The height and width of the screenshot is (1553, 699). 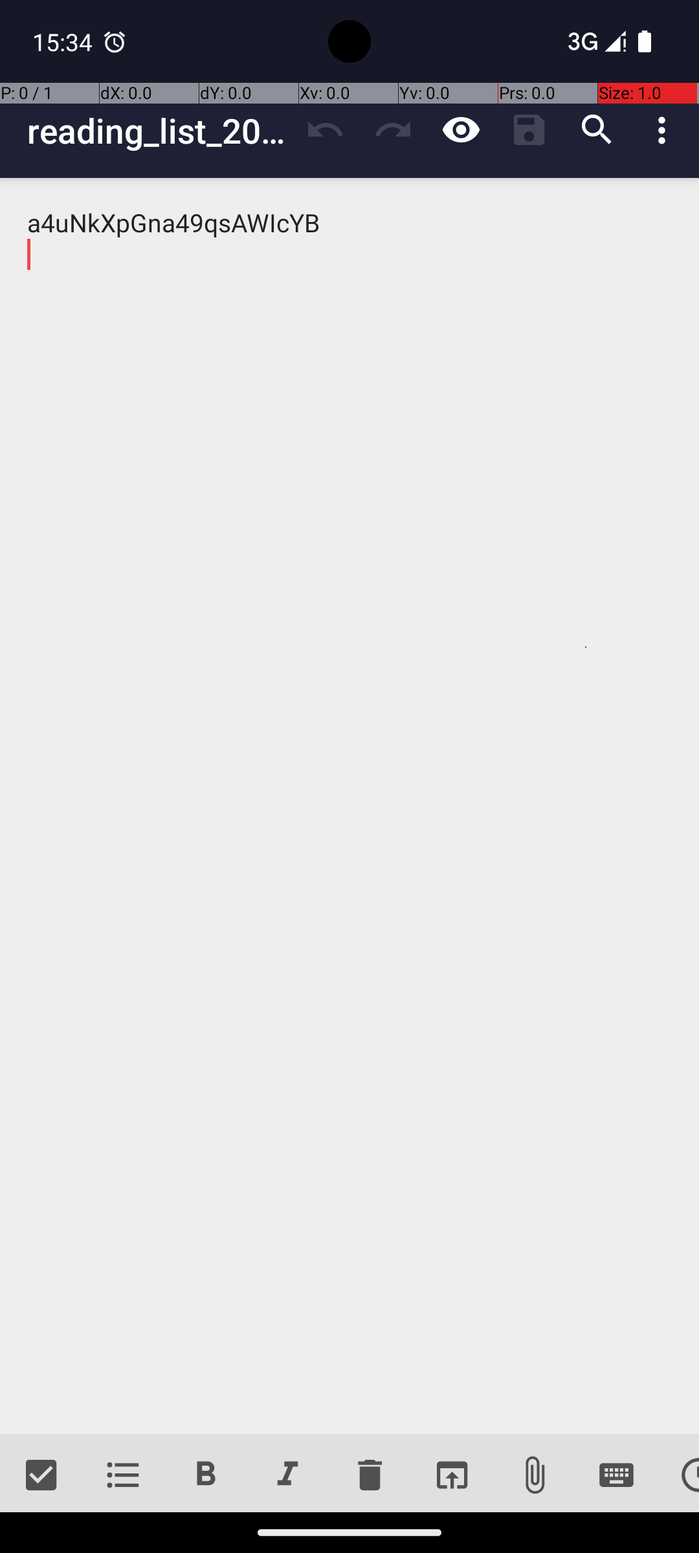 What do you see at coordinates (349, 806) in the screenshot?
I see `a4uNkXpGna49qsAWIcYB
` at bounding box center [349, 806].